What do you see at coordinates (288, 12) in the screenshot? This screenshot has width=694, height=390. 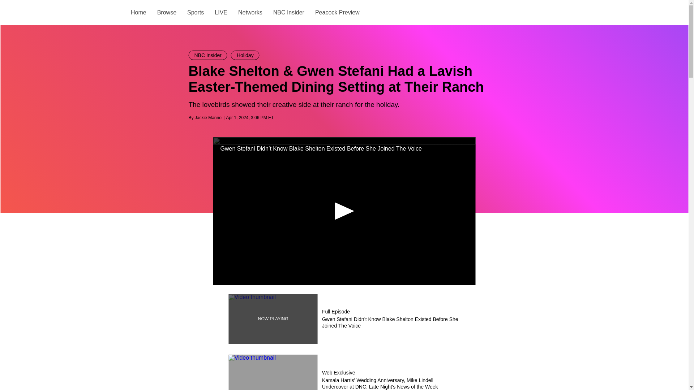 I see `NBC Insider` at bounding box center [288, 12].